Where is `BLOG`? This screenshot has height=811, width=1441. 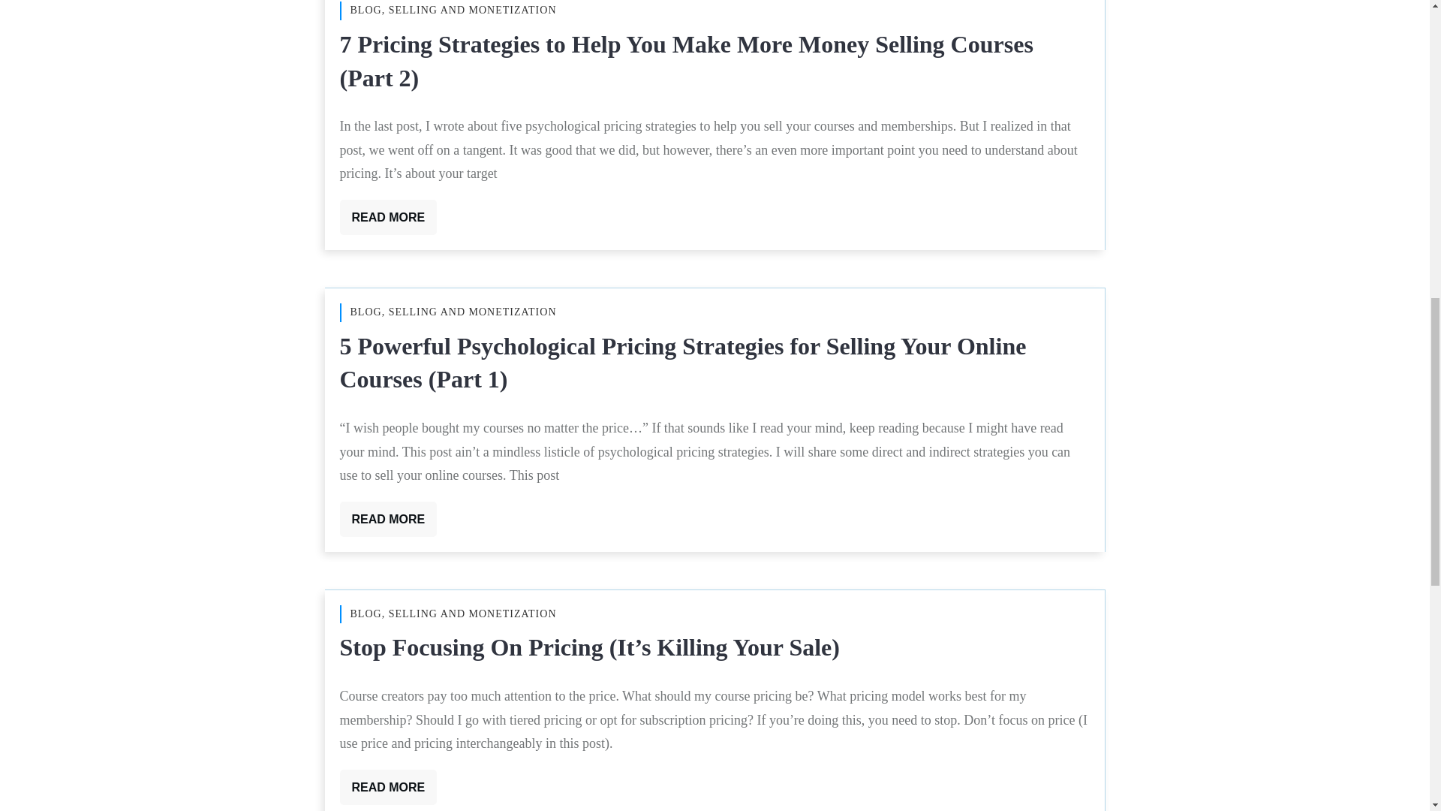
BLOG is located at coordinates (366, 312).